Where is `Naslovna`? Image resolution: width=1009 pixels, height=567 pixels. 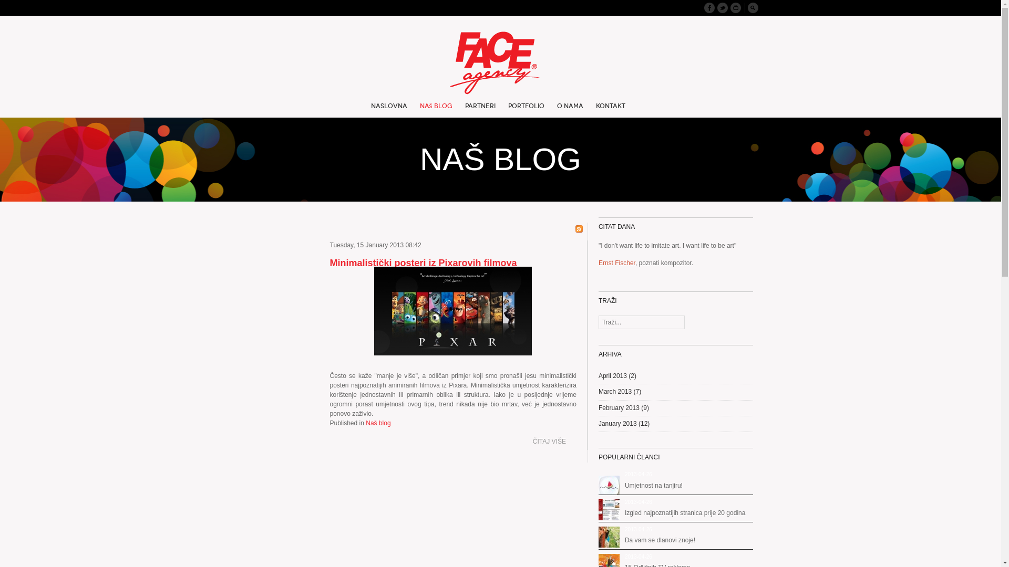 Naslovna is located at coordinates (389, 110).